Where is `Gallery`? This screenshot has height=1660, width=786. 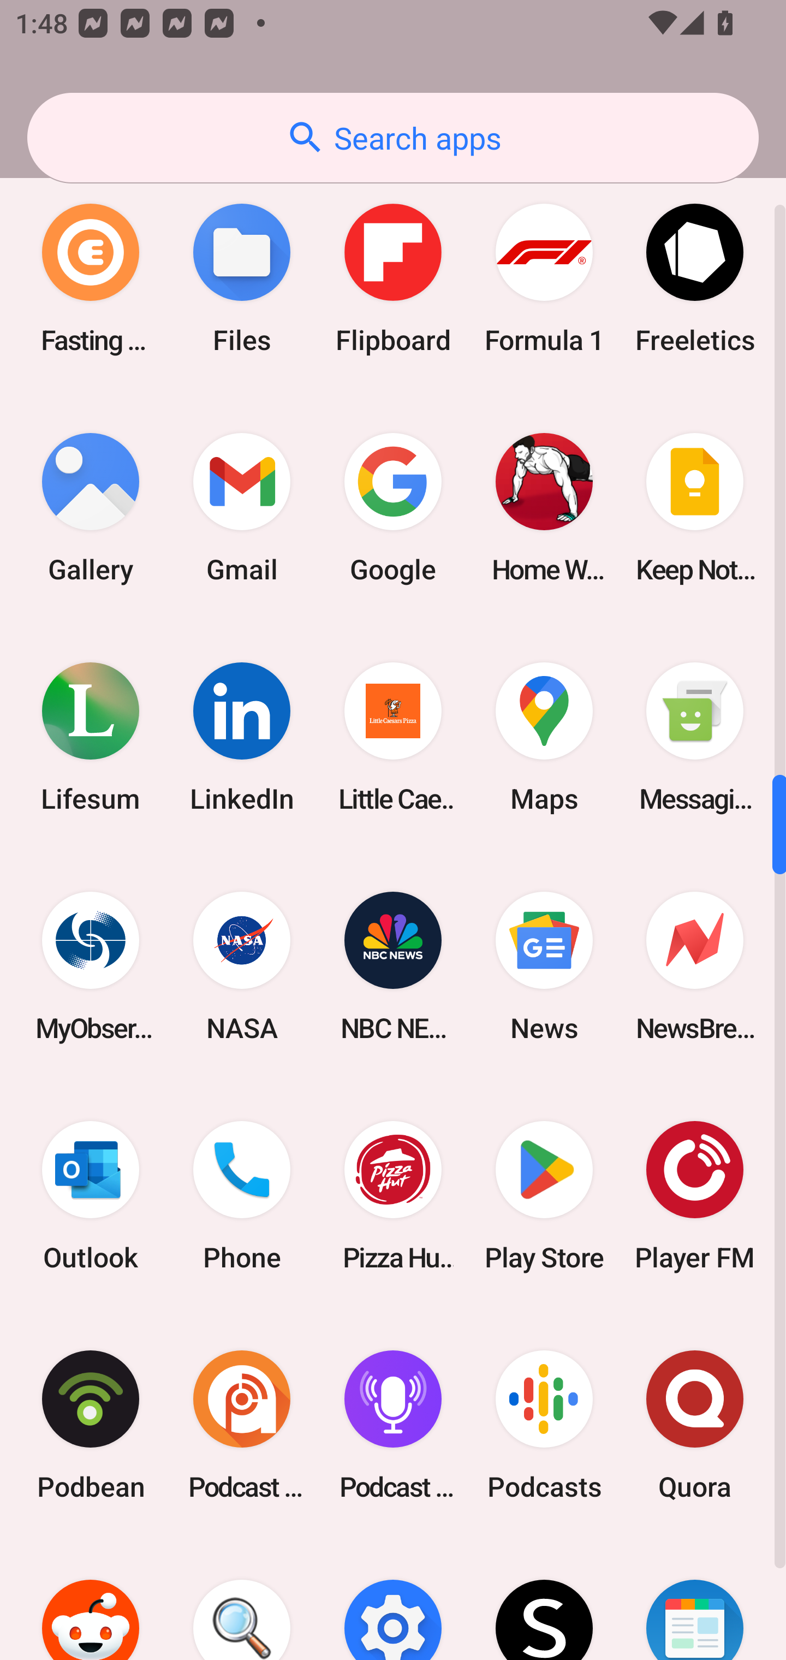
Gallery is located at coordinates (91, 508).